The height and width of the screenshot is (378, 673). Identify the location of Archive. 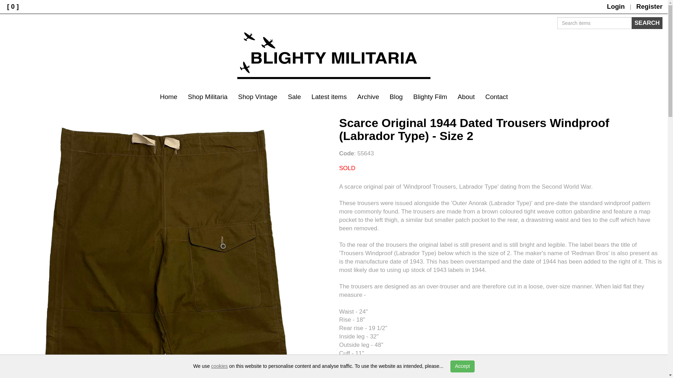
(368, 97).